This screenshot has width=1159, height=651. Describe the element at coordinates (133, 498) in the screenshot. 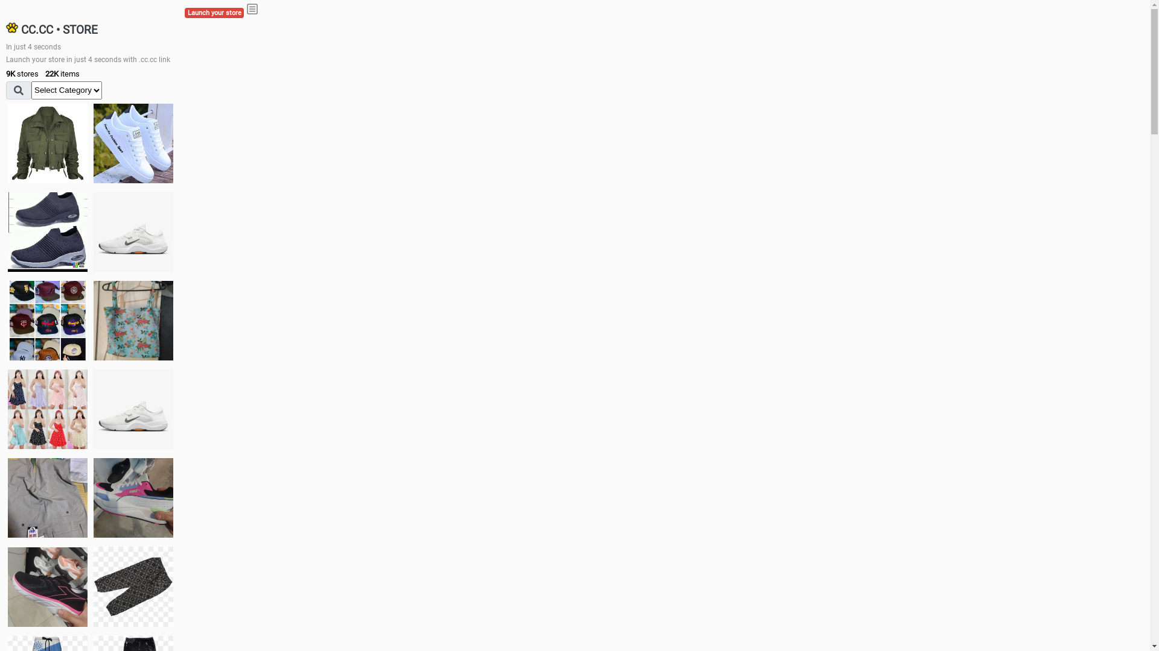

I see `Zapatillas pumas` at that location.